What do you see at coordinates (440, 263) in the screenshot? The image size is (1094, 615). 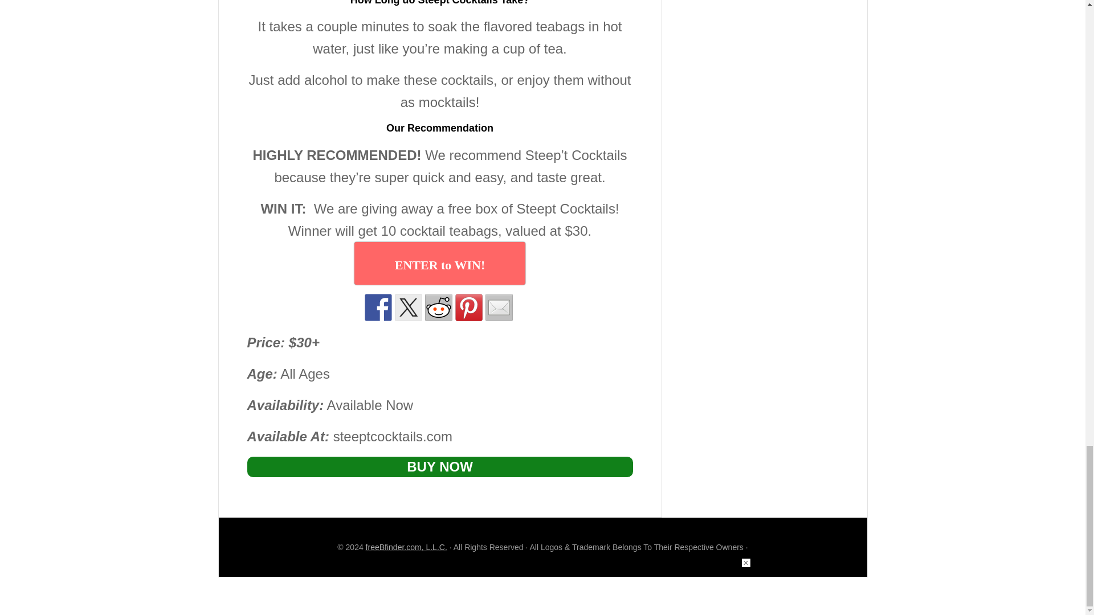 I see `ENTER to WIN!` at bounding box center [440, 263].